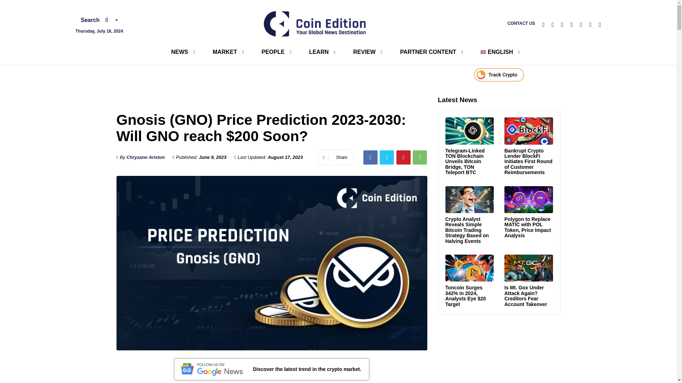 This screenshot has height=383, width=682. Describe the element at coordinates (543, 25) in the screenshot. I see `Twitter` at that location.